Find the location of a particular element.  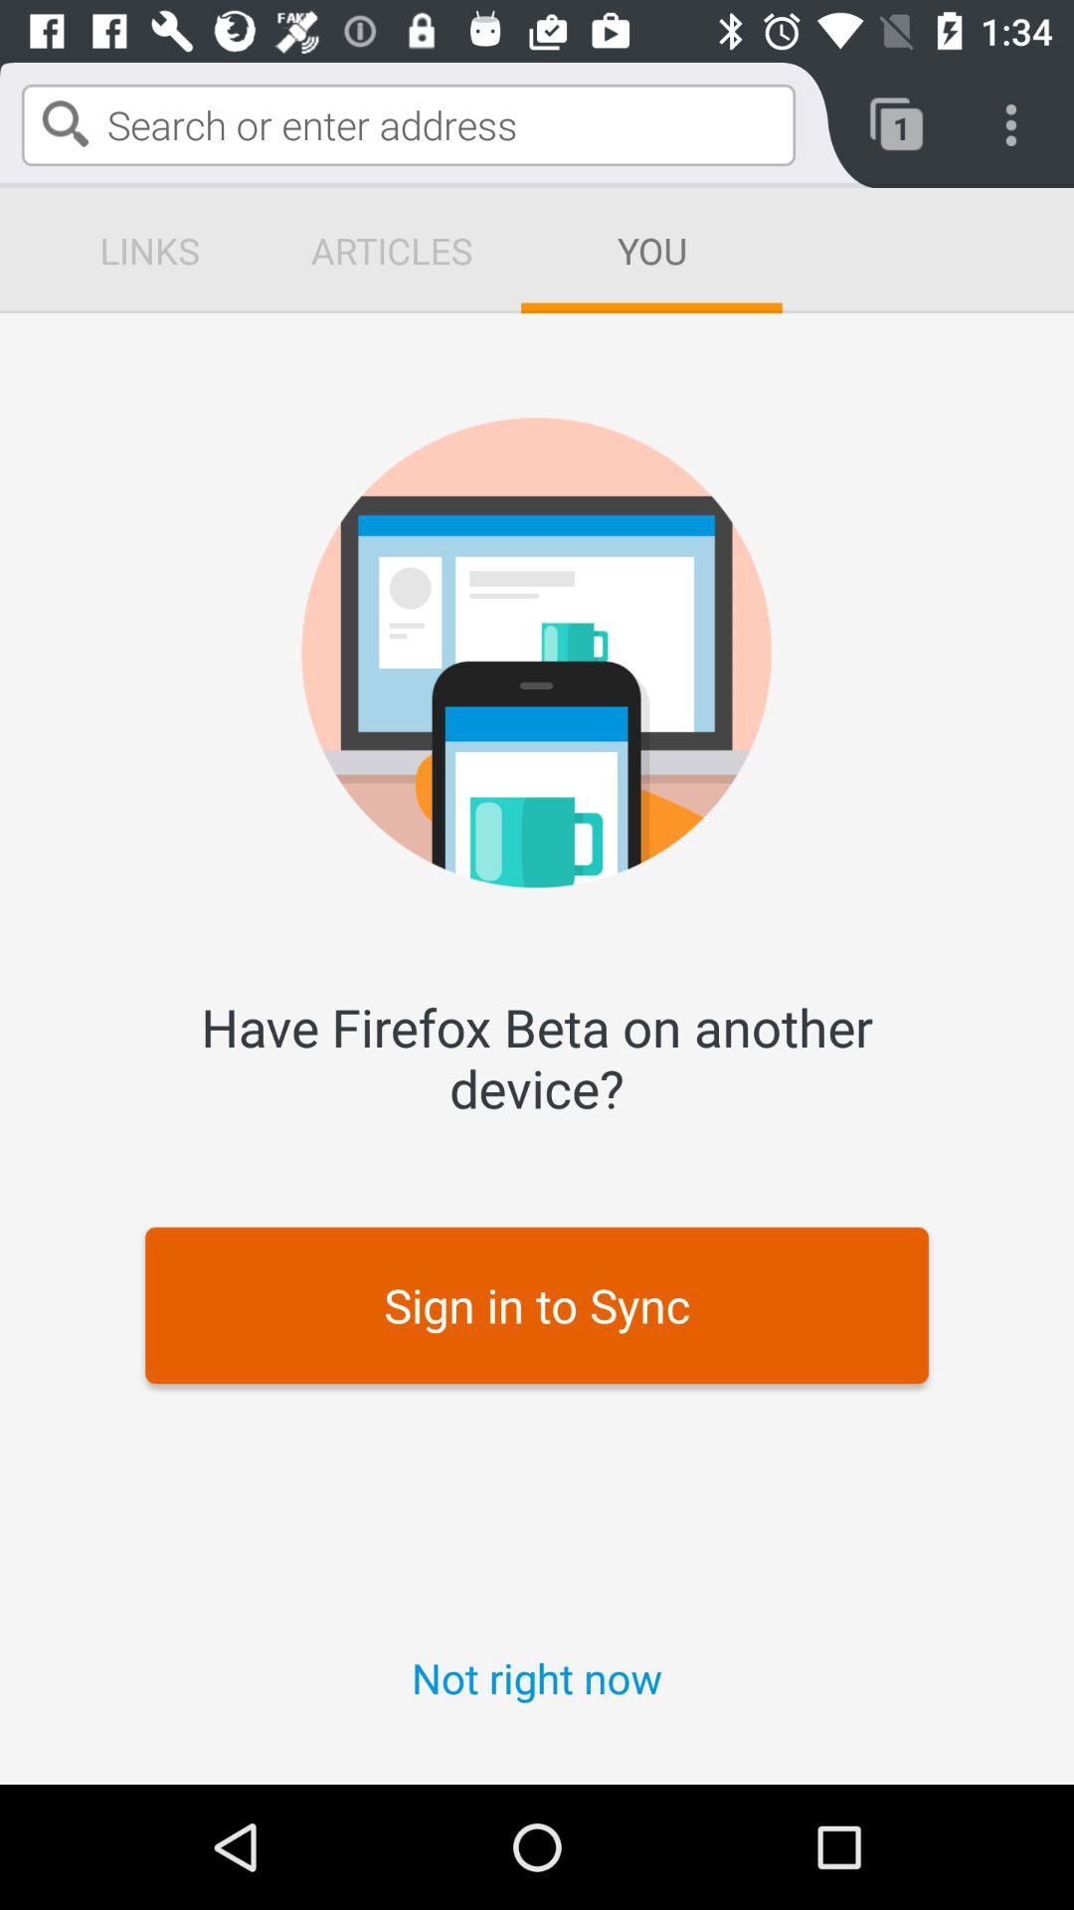

click on magnifier icon is located at coordinates (66, 123).